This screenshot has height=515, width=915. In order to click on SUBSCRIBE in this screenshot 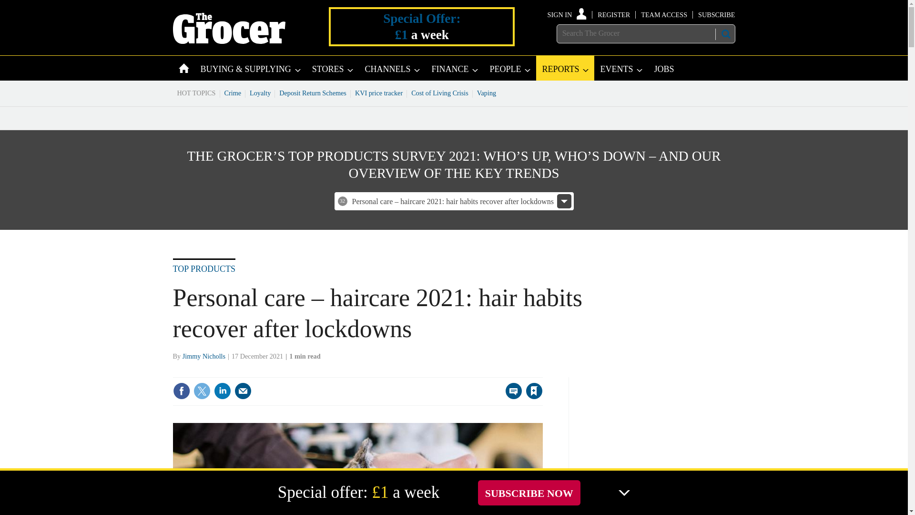, I will do `click(716, 14)`.